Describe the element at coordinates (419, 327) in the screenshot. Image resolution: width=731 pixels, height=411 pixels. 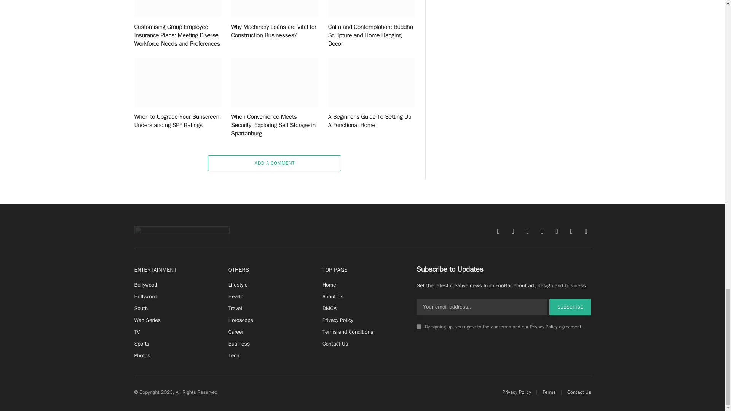
I see `on` at that location.